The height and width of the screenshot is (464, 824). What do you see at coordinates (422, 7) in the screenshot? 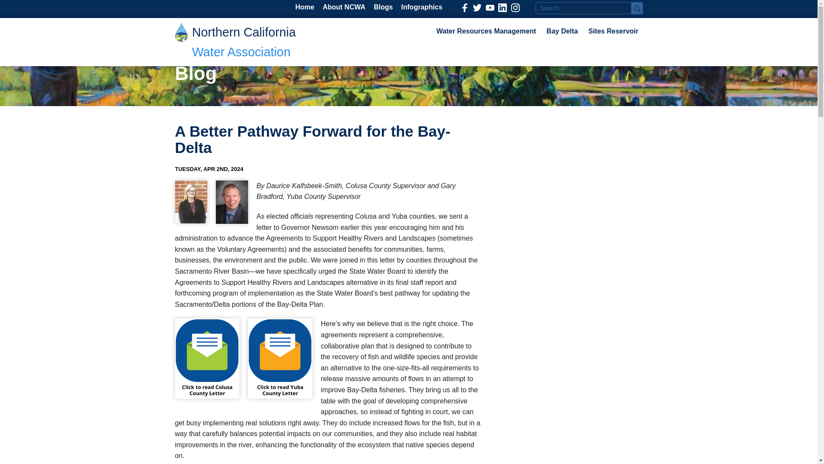
I see `Infographics` at bounding box center [422, 7].